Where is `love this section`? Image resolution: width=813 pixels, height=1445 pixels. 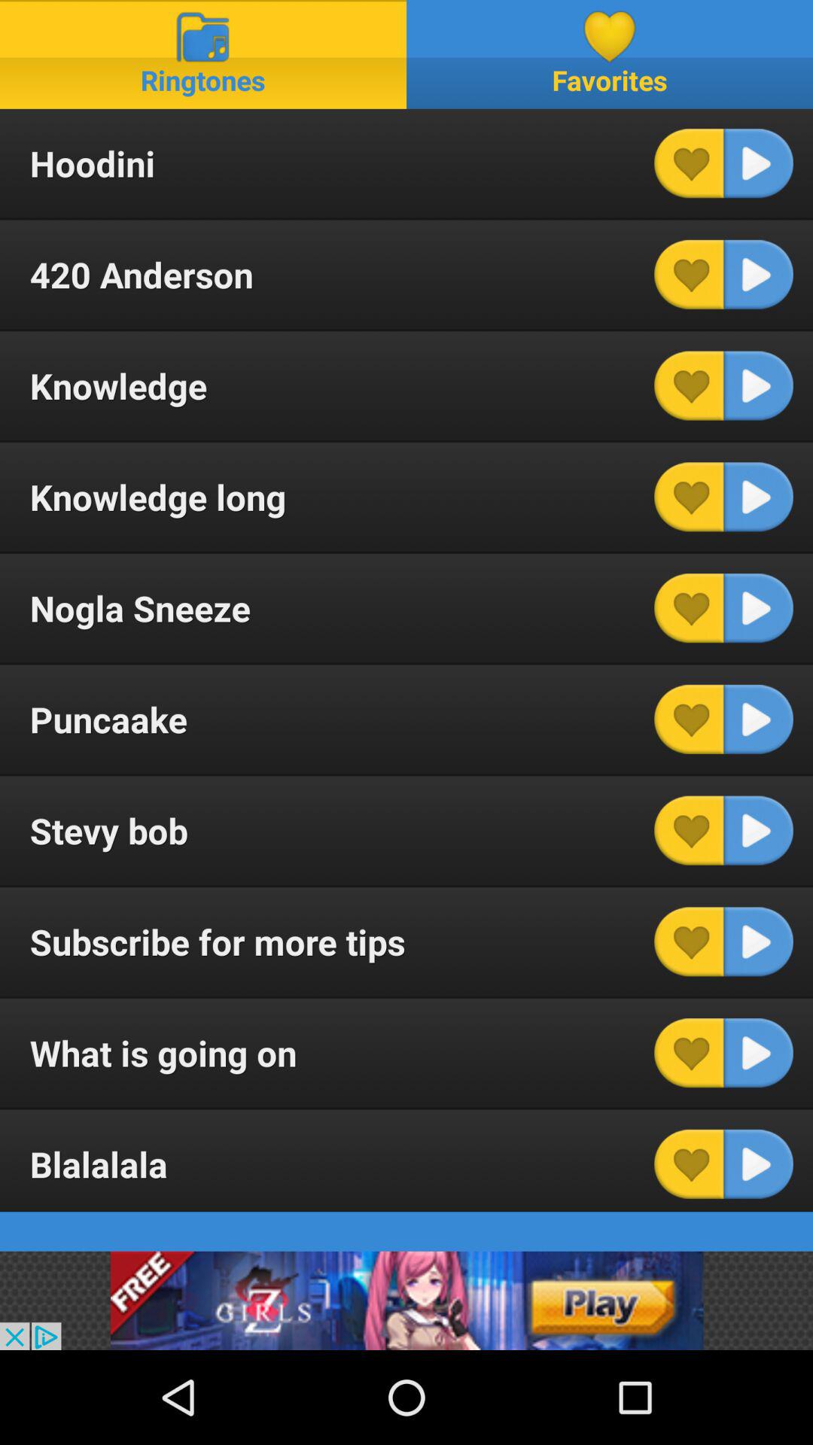
love this section is located at coordinates (689, 942).